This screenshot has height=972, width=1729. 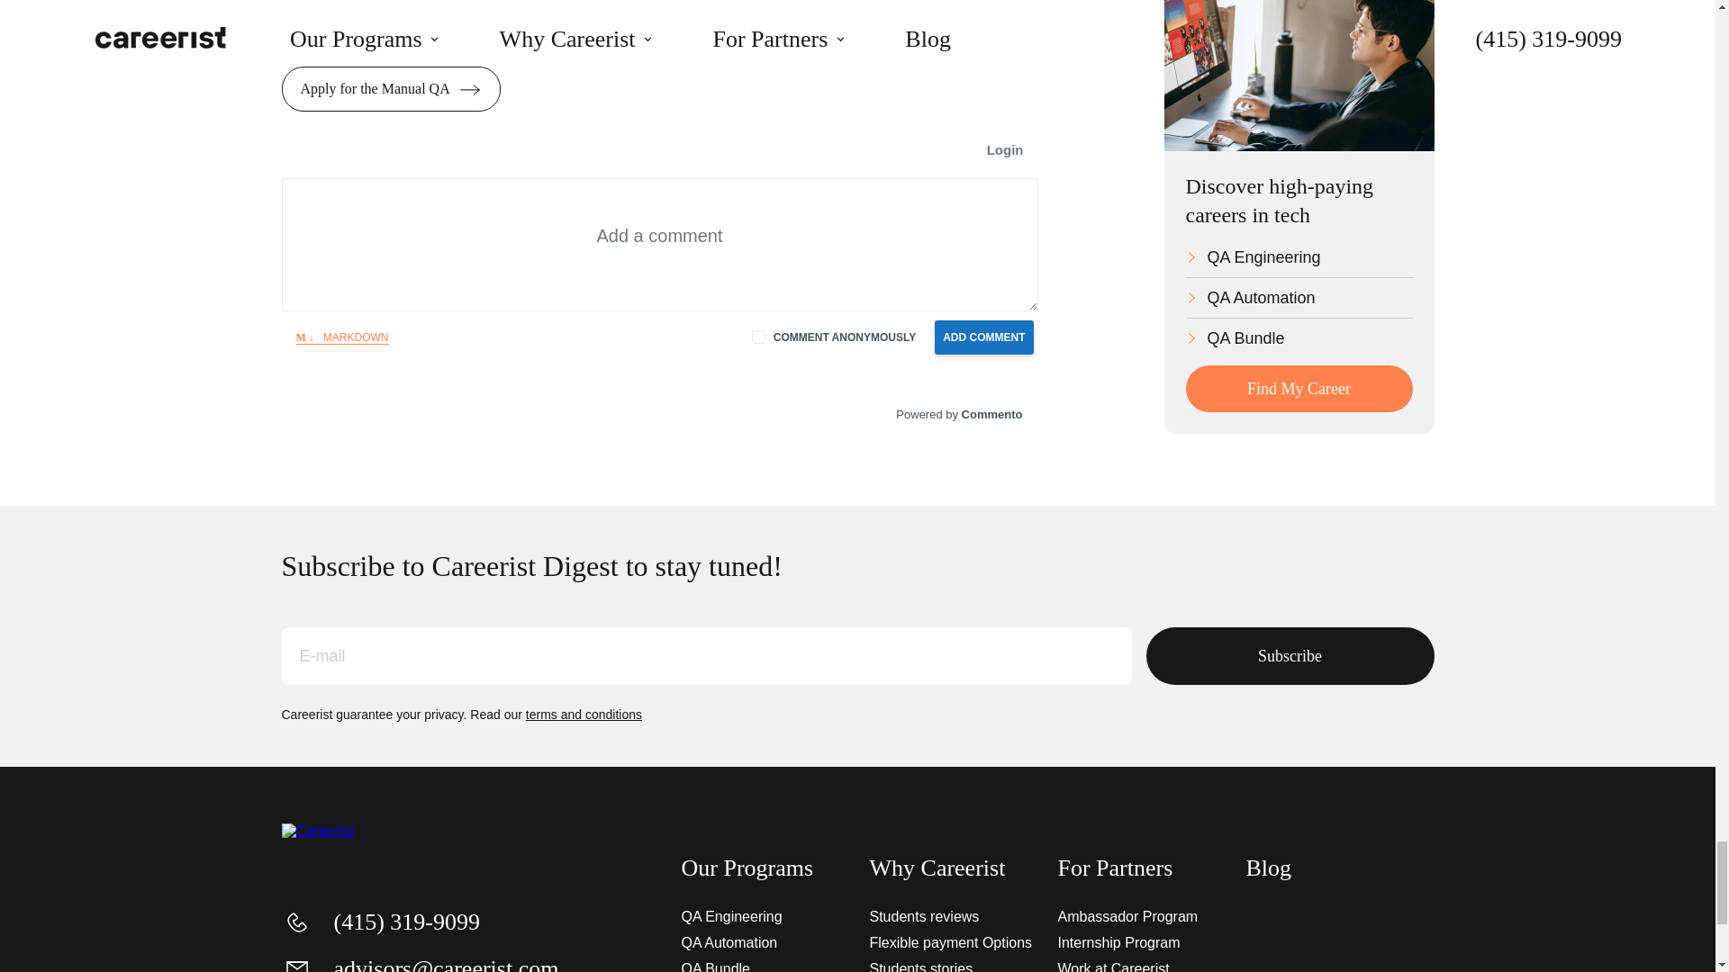 I want to click on Apply for the Manual QA, so click(x=389, y=89).